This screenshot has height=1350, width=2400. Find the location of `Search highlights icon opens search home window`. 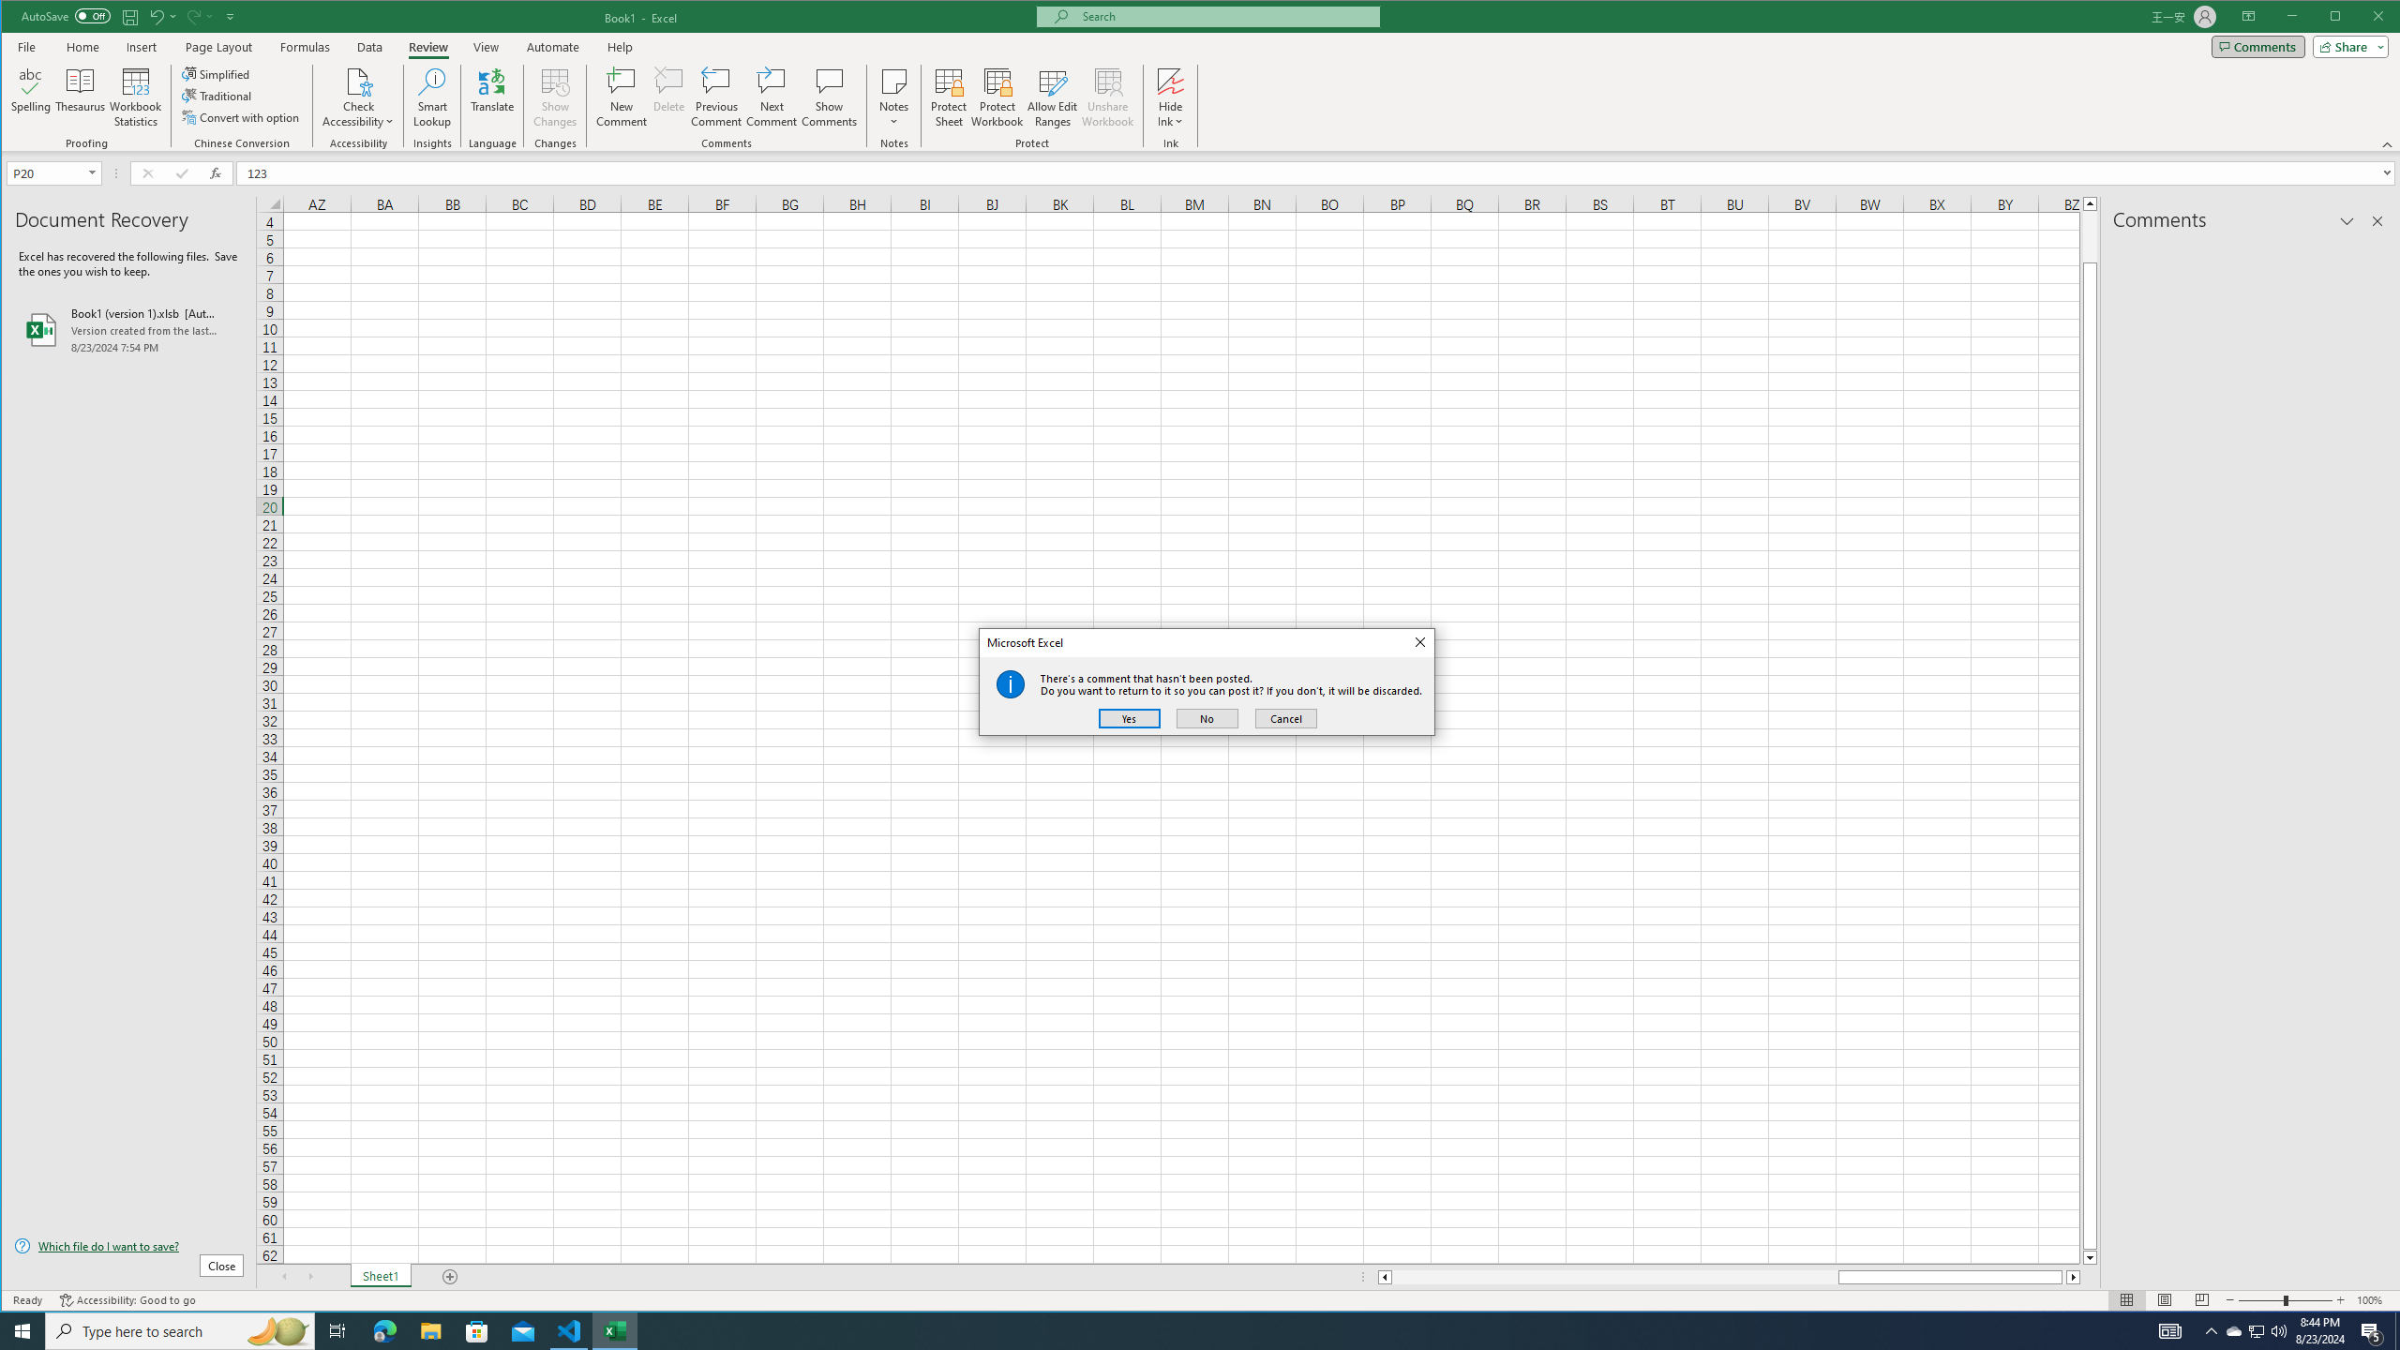

Search highlights icon opens search home window is located at coordinates (277, 1331).